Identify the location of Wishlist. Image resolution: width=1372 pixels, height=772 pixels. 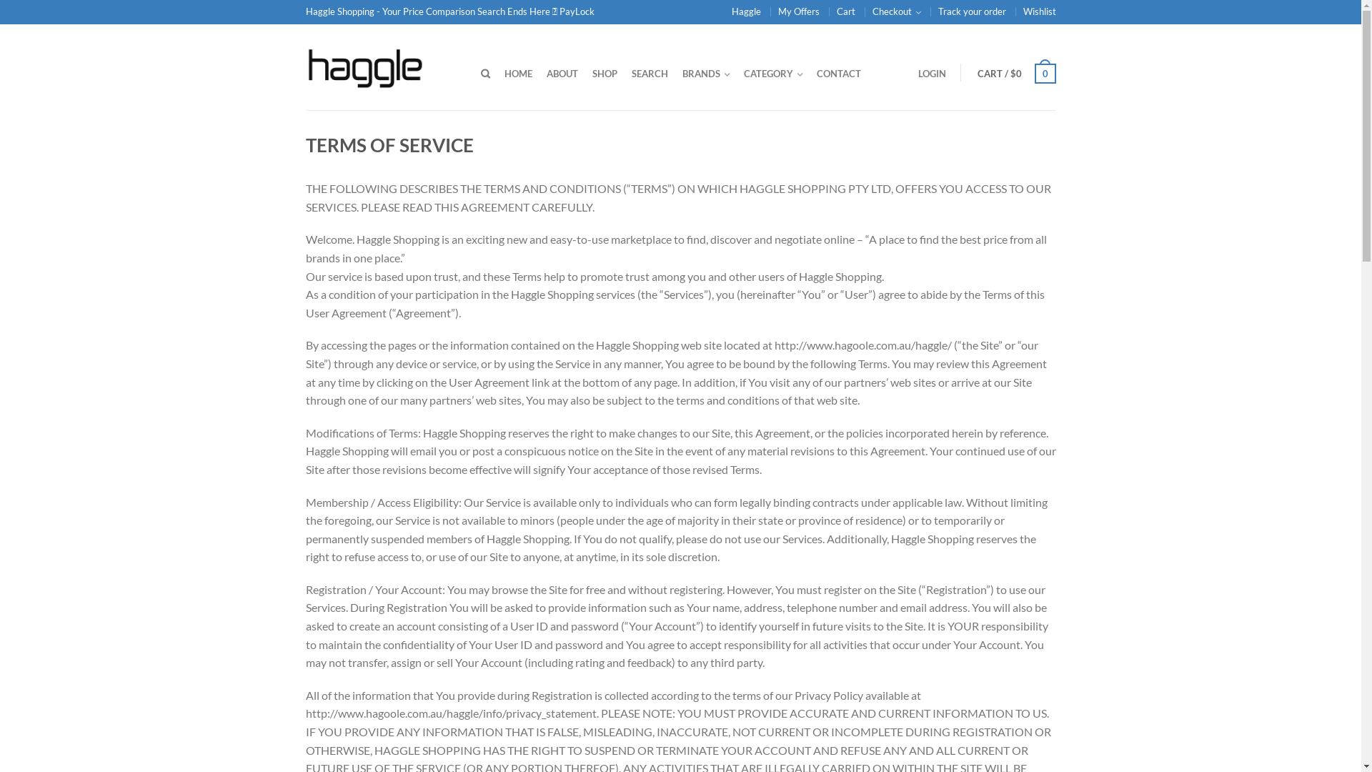
(1040, 11).